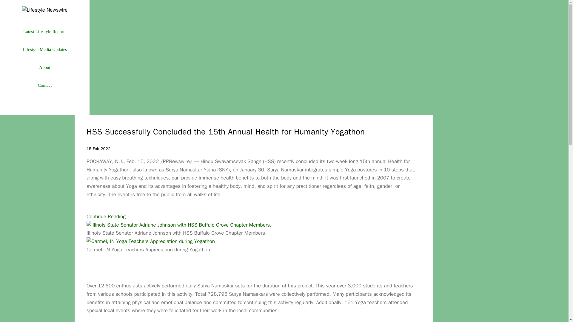 This screenshot has width=573, height=322. I want to click on Continue Reading, so click(106, 216).